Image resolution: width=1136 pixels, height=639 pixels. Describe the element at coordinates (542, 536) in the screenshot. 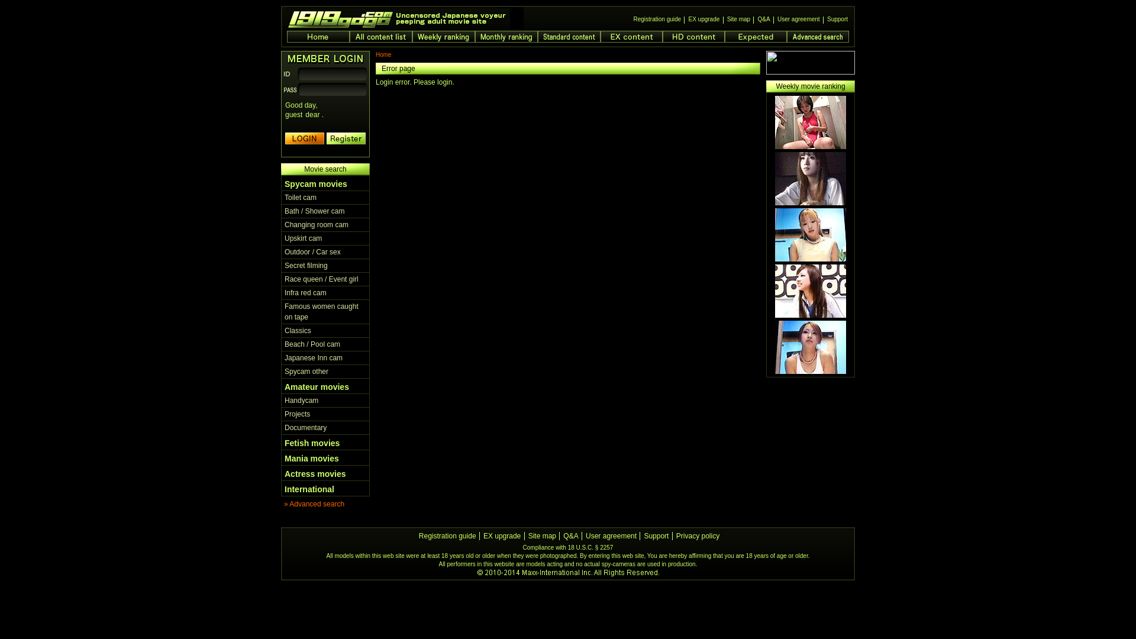

I see `Site map` at that location.